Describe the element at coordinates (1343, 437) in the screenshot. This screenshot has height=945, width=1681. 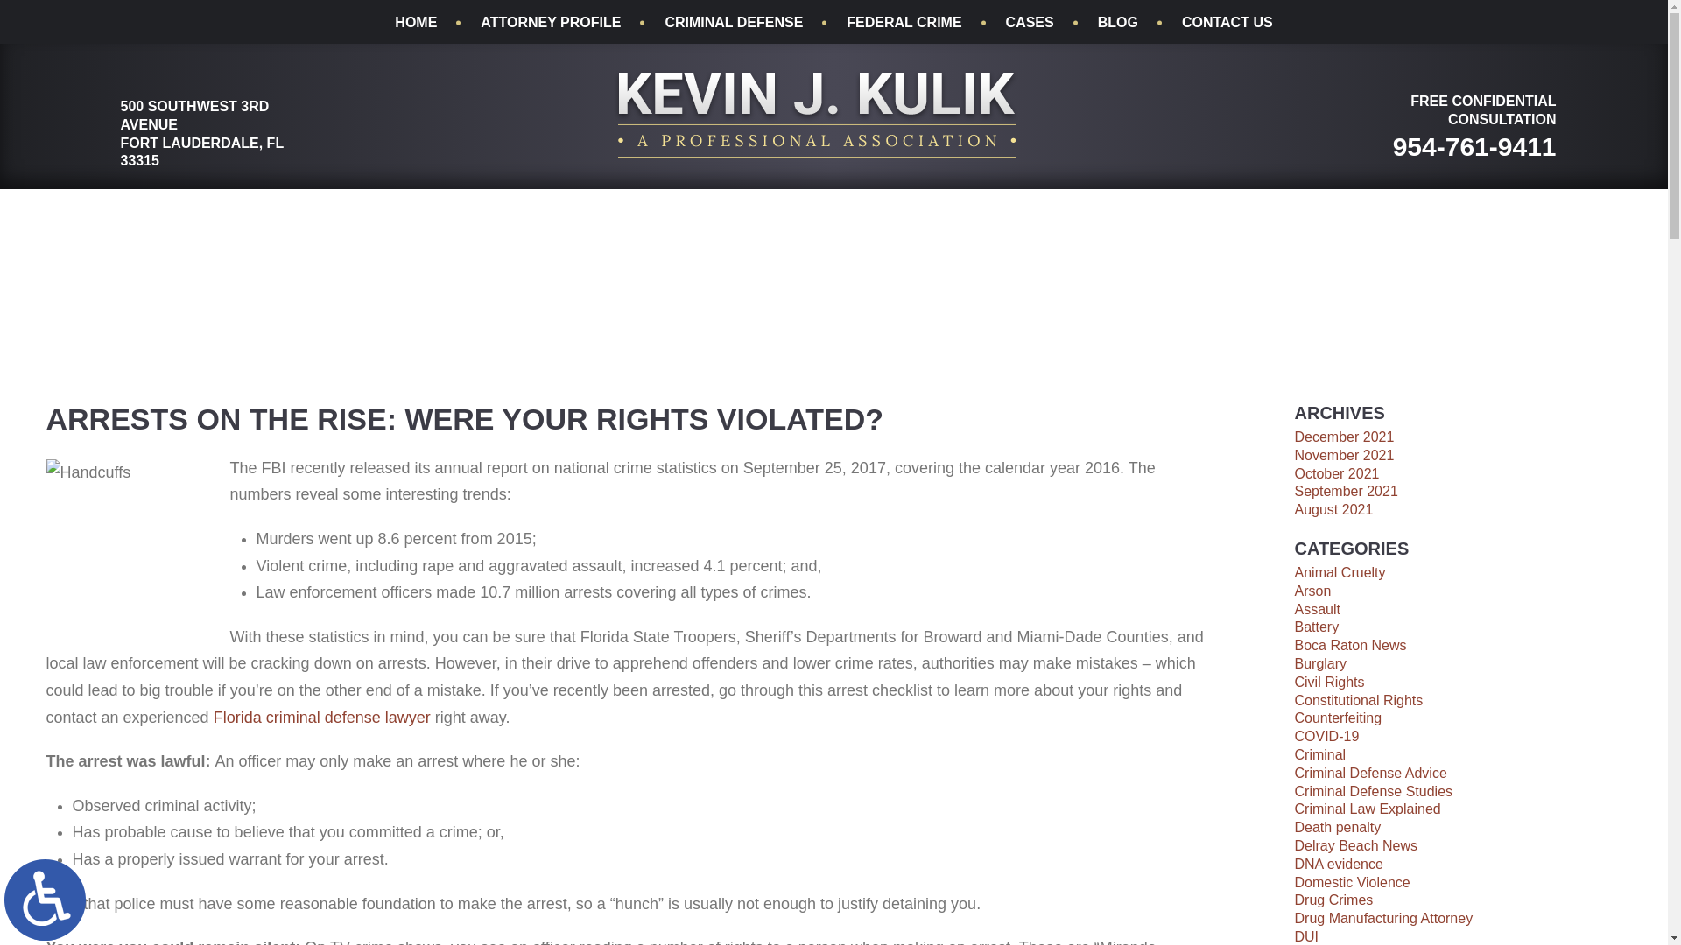
I see `December 2021` at that location.